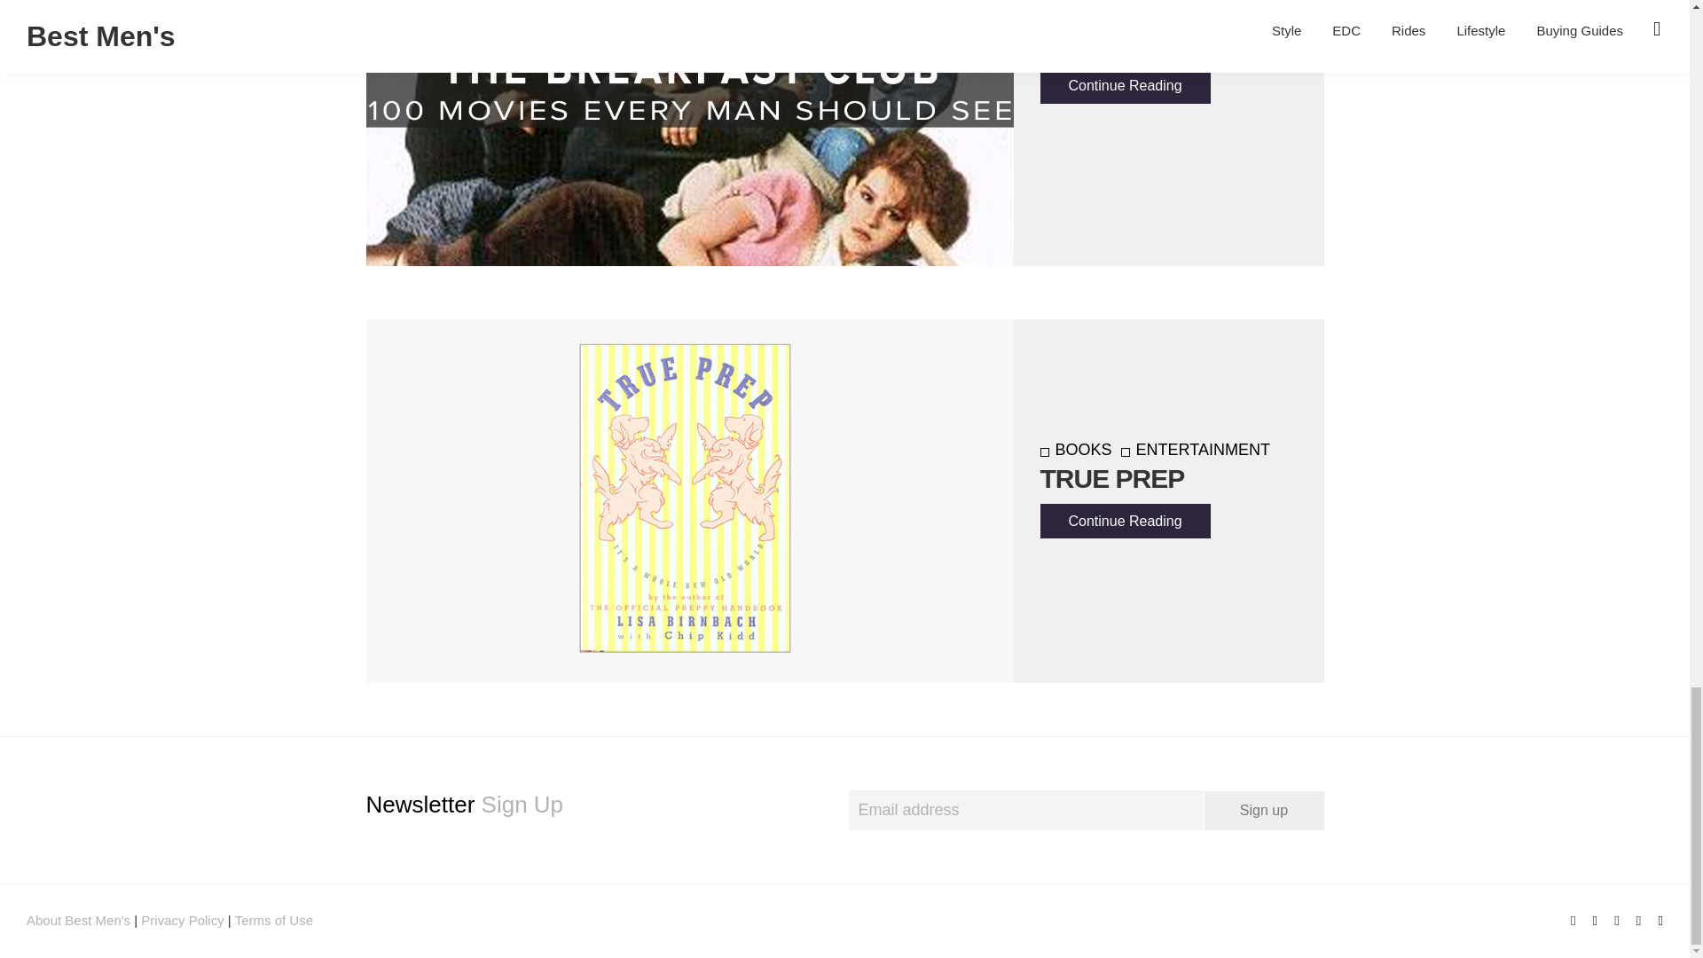 The image size is (1703, 958). I want to click on ENTERTAINMENT, so click(1196, 449).